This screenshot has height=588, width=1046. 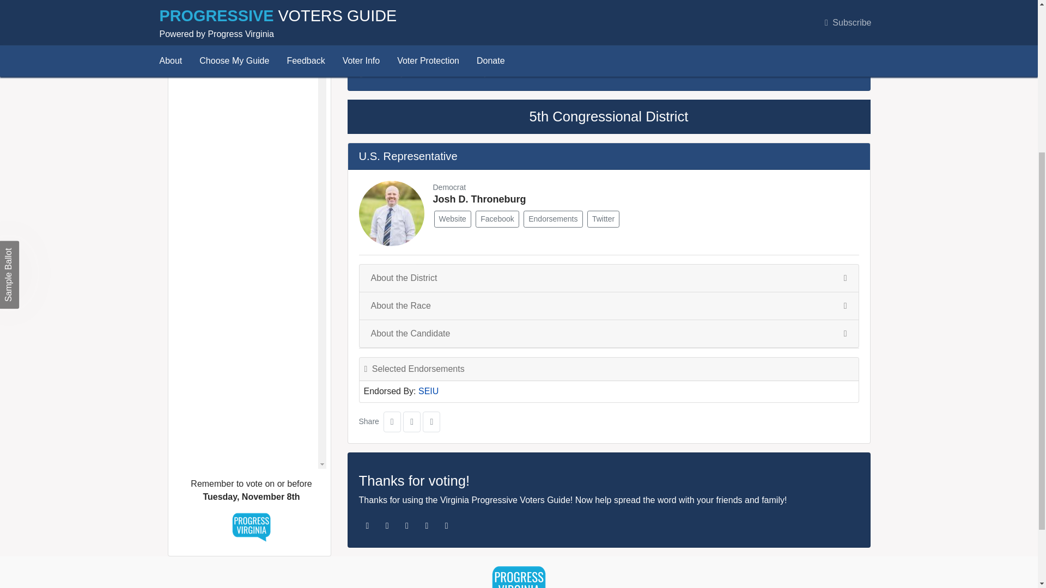 I want to click on Endorsements, so click(x=553, y=219).